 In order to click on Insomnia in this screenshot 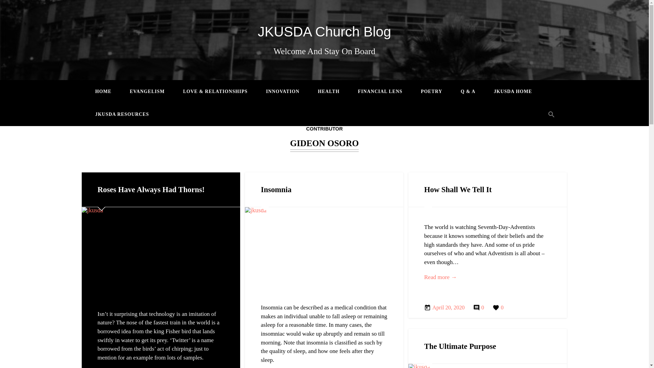, I will do `click(276, 189)`.